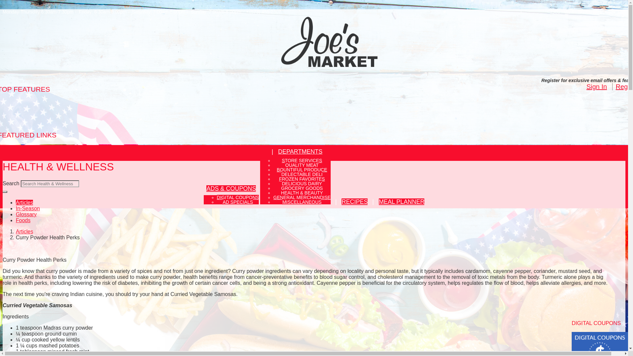 This screenshot has height=356, width=633. Describe the element at coordinates (597, 86) in the screenshot. I see `Sign In` at that location.